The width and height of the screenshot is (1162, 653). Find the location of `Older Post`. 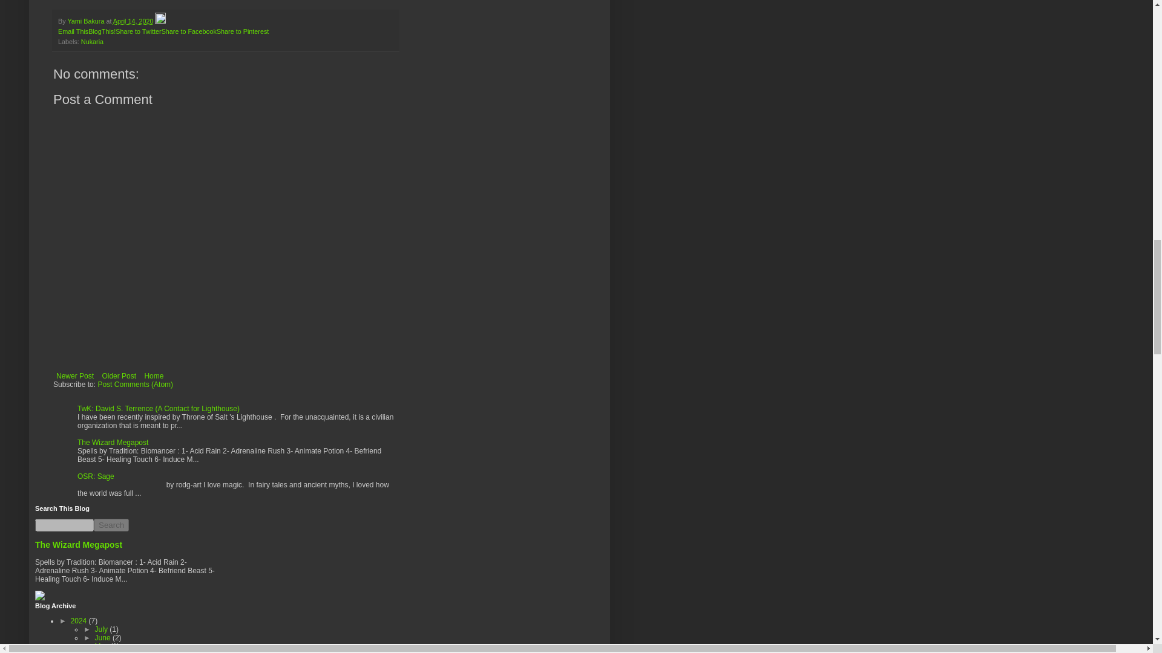

Older Post is located at coordinates (119, 376).